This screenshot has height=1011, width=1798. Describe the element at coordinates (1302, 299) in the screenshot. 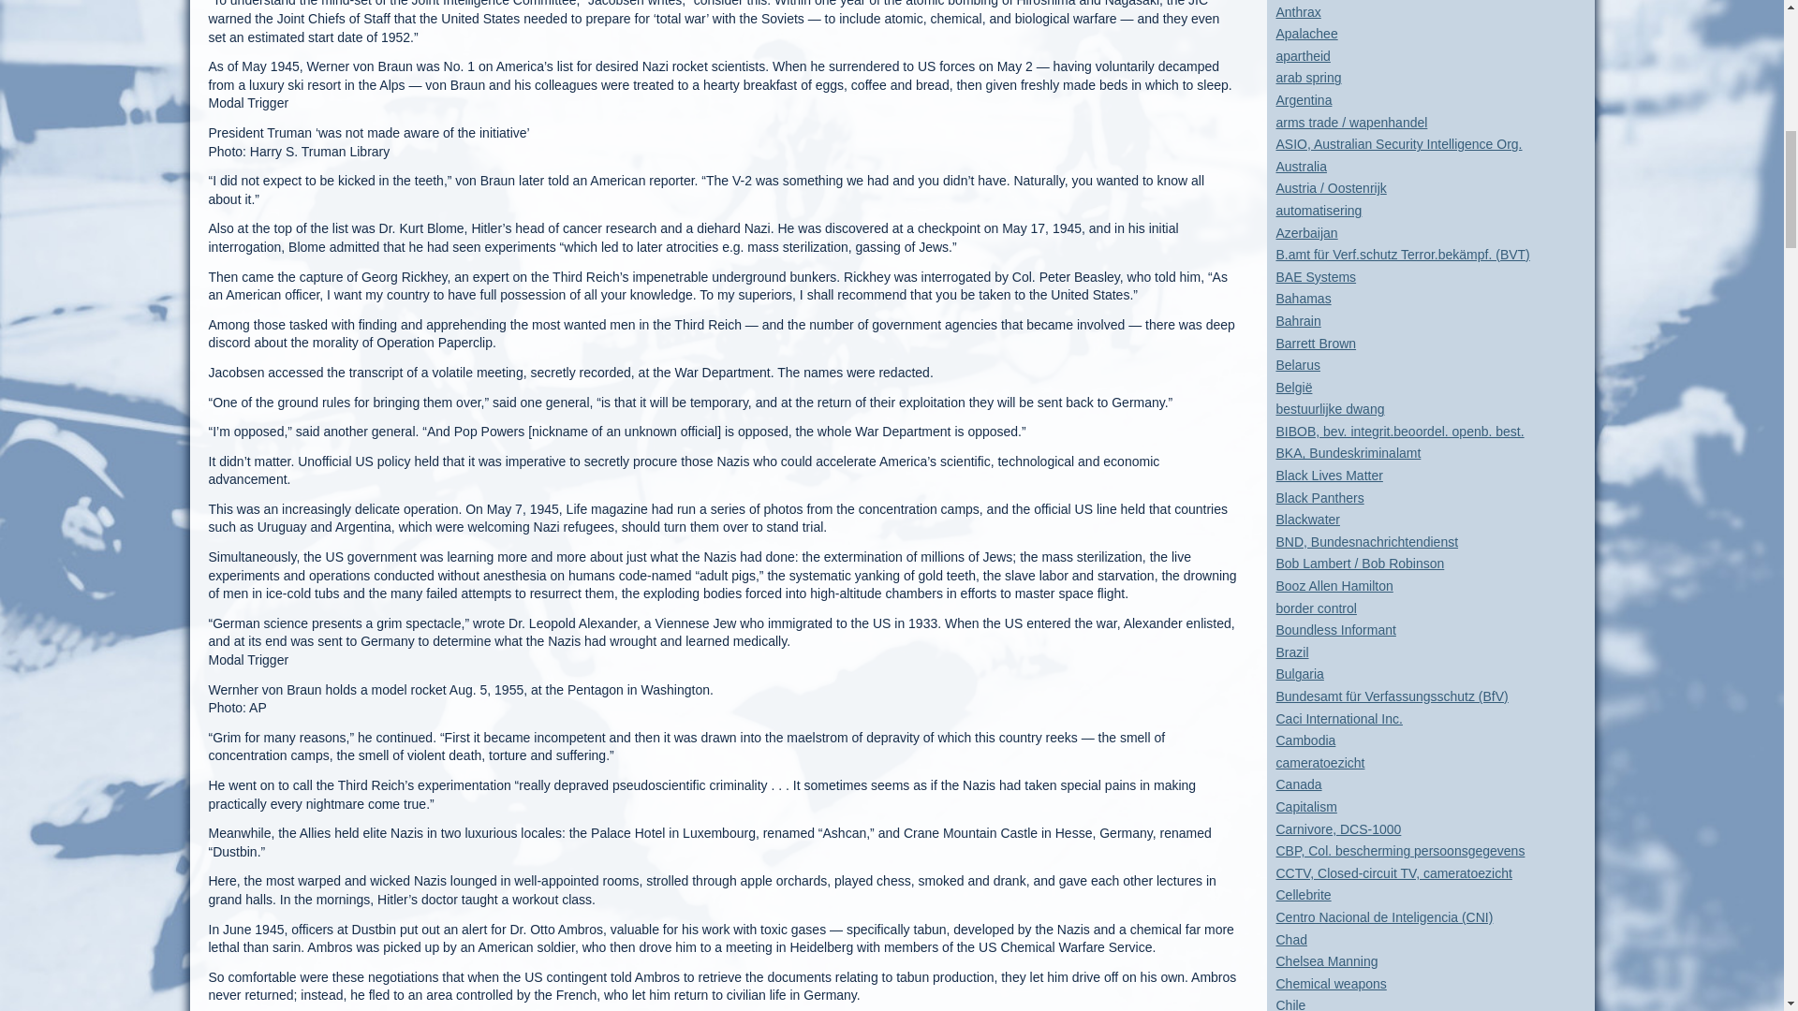

I see `Bahamas` at that location.